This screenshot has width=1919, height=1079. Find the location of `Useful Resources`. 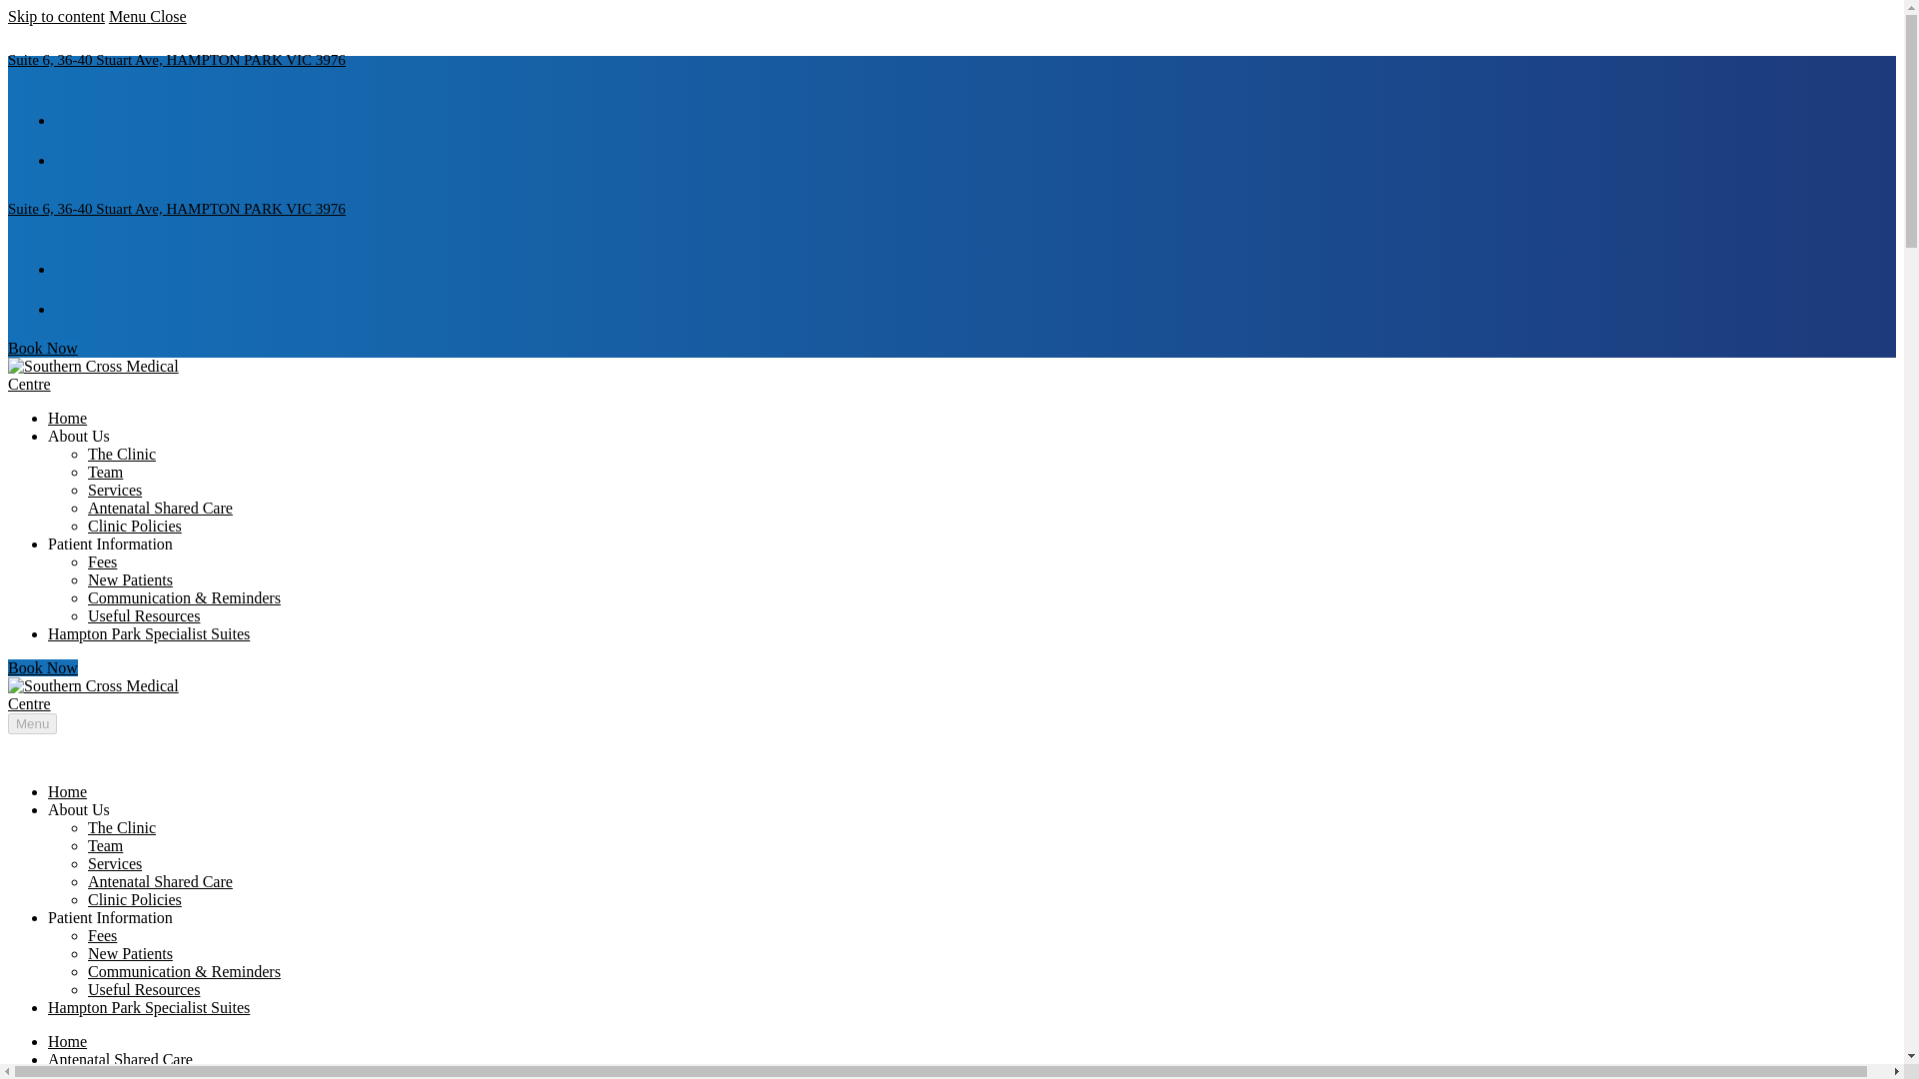

Useful Resources is located at coordinates (144, 615).